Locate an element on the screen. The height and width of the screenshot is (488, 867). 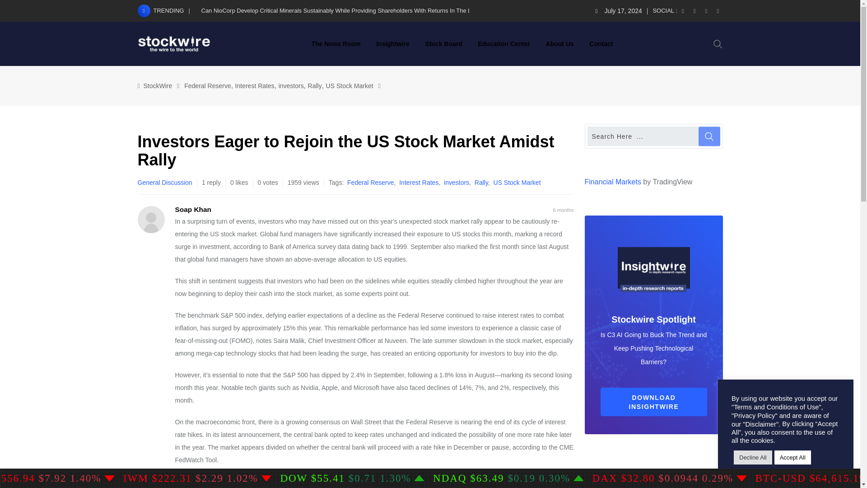
General Discussion is located at coordinates (167, 183).